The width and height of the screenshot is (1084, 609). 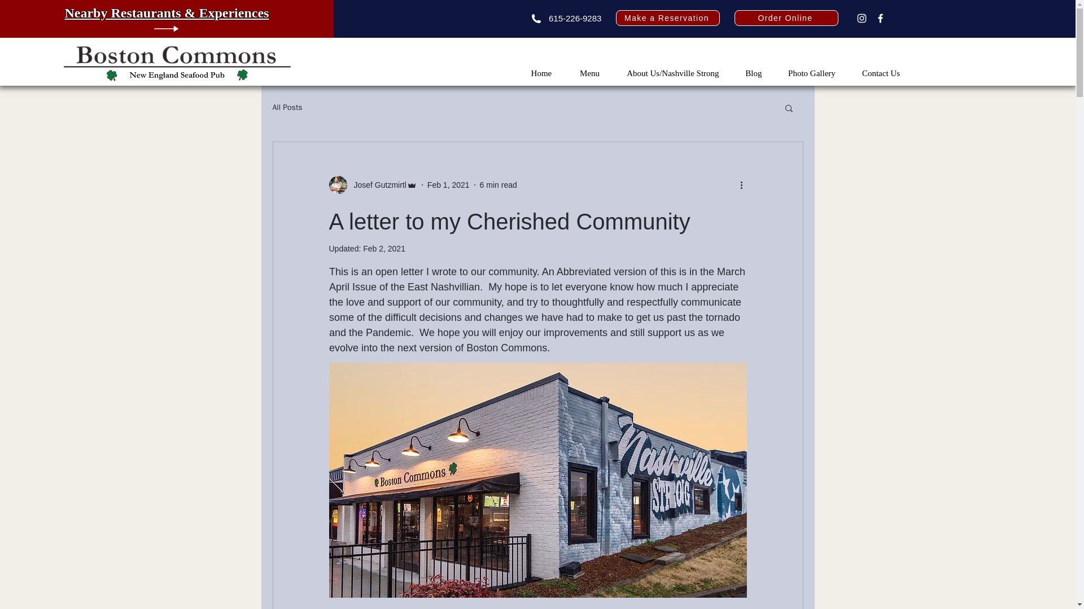 What do you see at coordinates (448, 184) in the screenshot?
I see `Feb 1, 2021` at bounding box center [448, 184].